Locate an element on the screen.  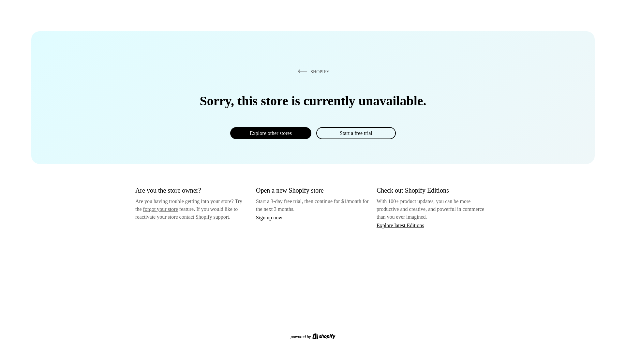
Shopify support is located at coordinates (212, 216).